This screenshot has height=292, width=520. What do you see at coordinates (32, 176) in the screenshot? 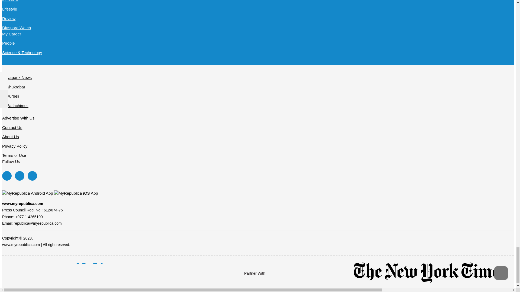
I see `Youtube` at bounding box center [32, 176].